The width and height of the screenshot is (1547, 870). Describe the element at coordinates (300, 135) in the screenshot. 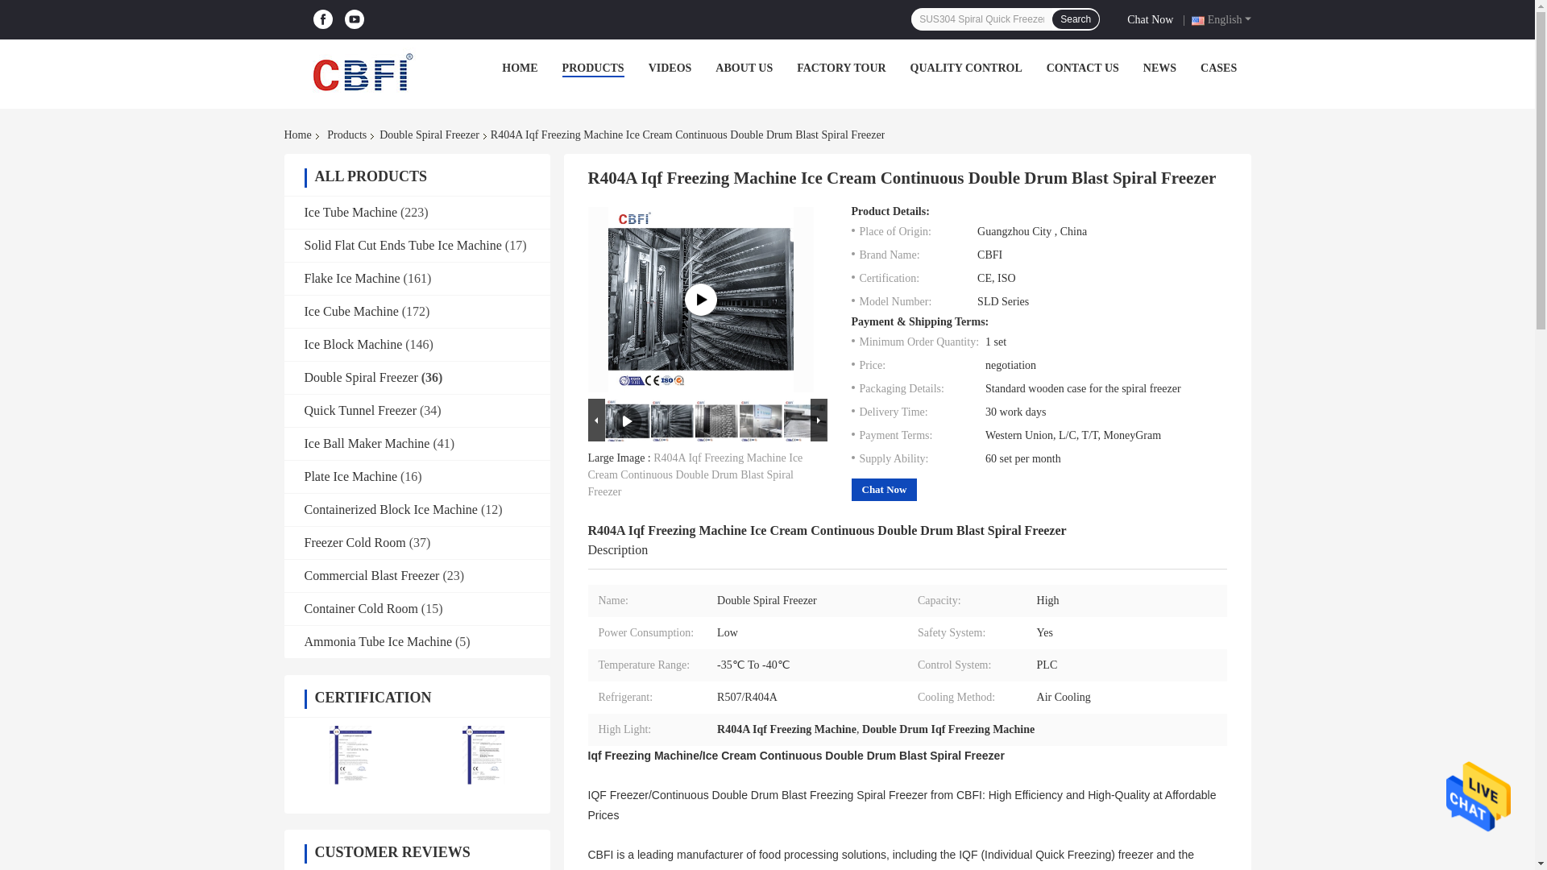

I see `Home` at that location.